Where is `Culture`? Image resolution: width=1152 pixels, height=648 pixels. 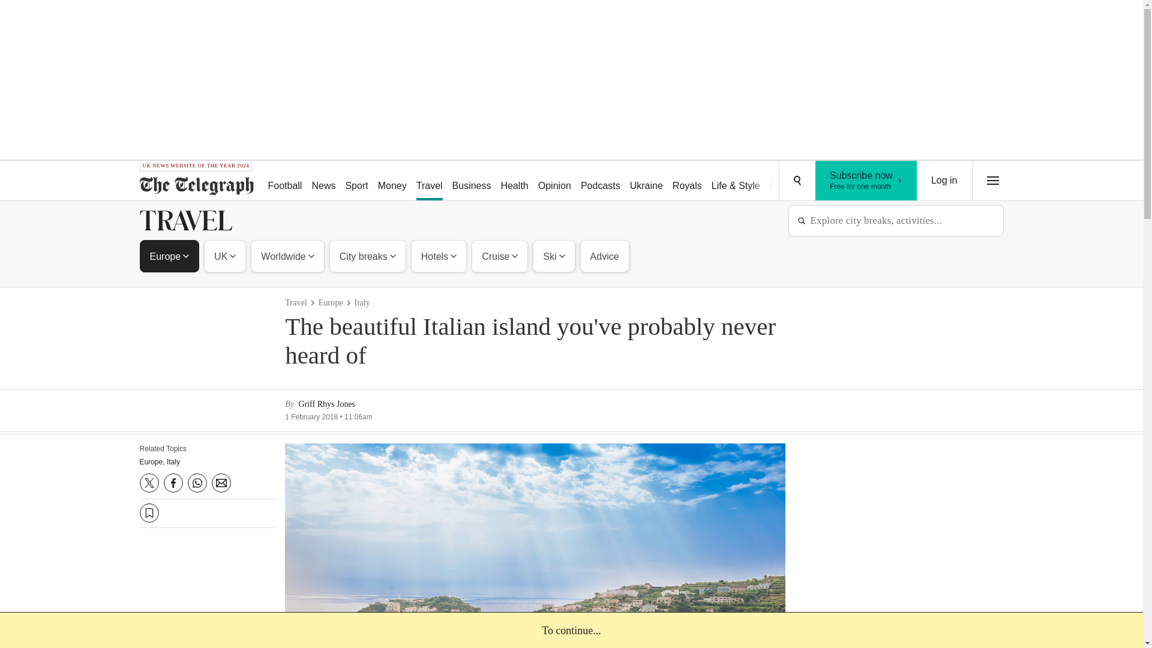 Culture is located at coordinates (356, 181).